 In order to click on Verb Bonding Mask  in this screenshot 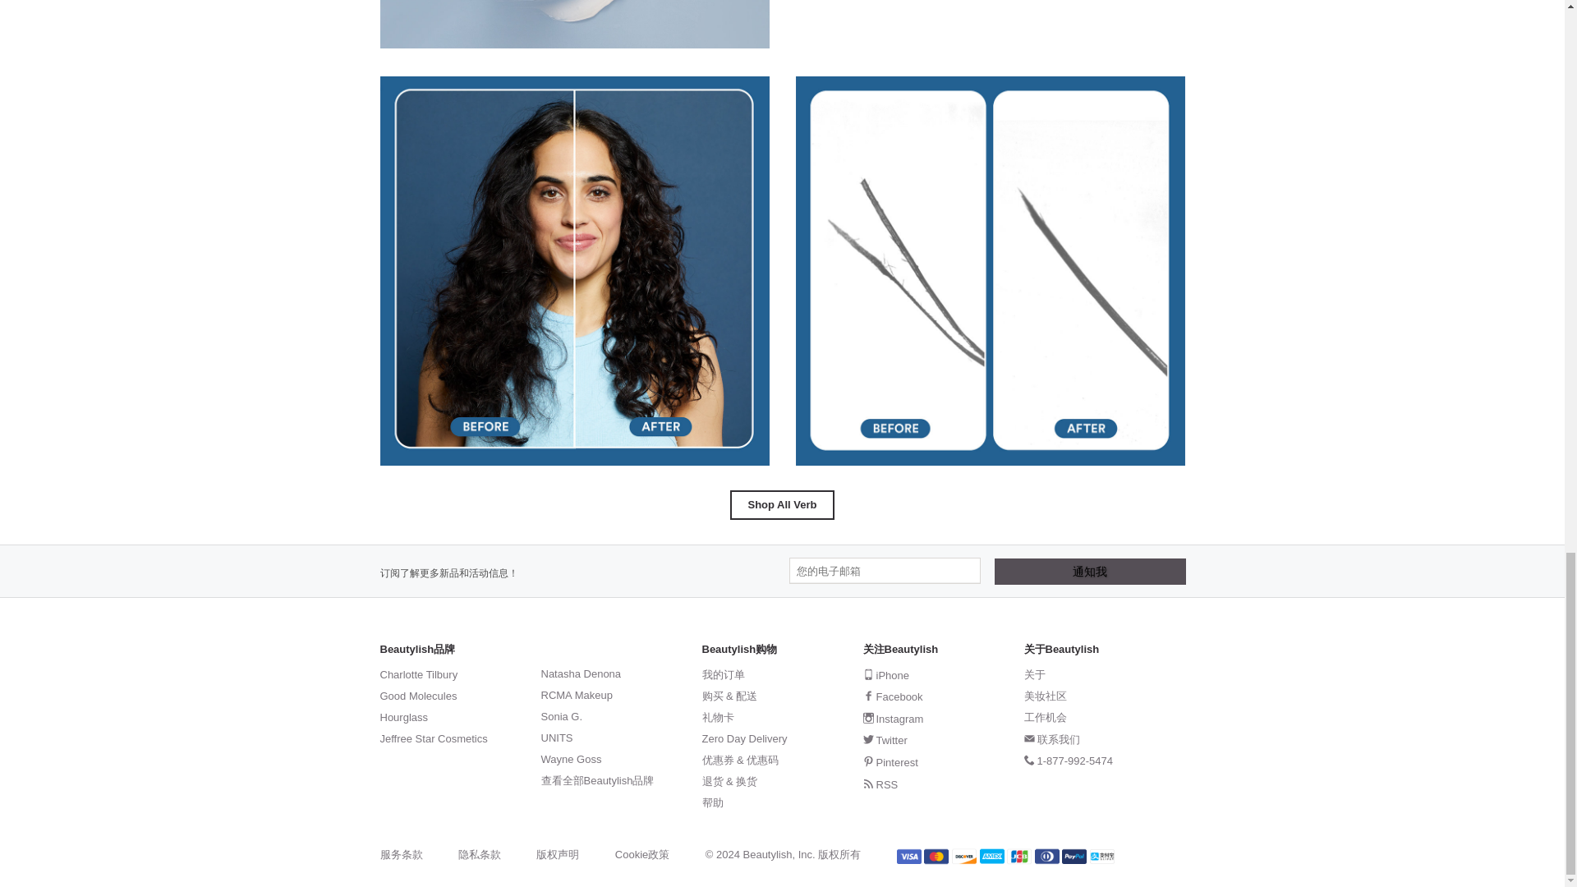, I will do `click(574, 25)`.